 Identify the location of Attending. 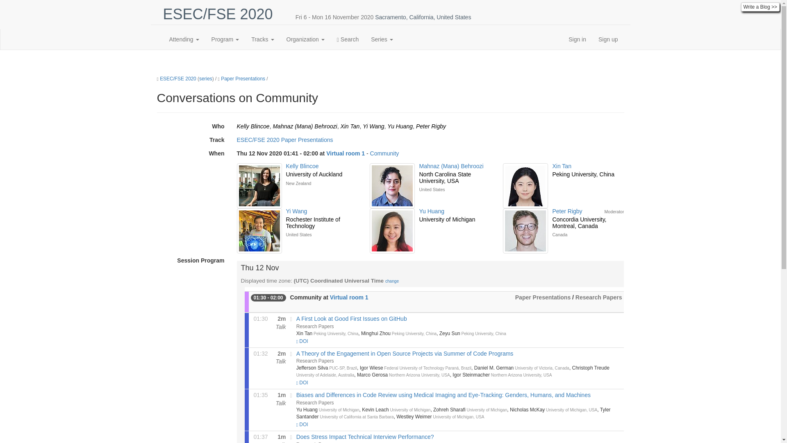
(184, 39).